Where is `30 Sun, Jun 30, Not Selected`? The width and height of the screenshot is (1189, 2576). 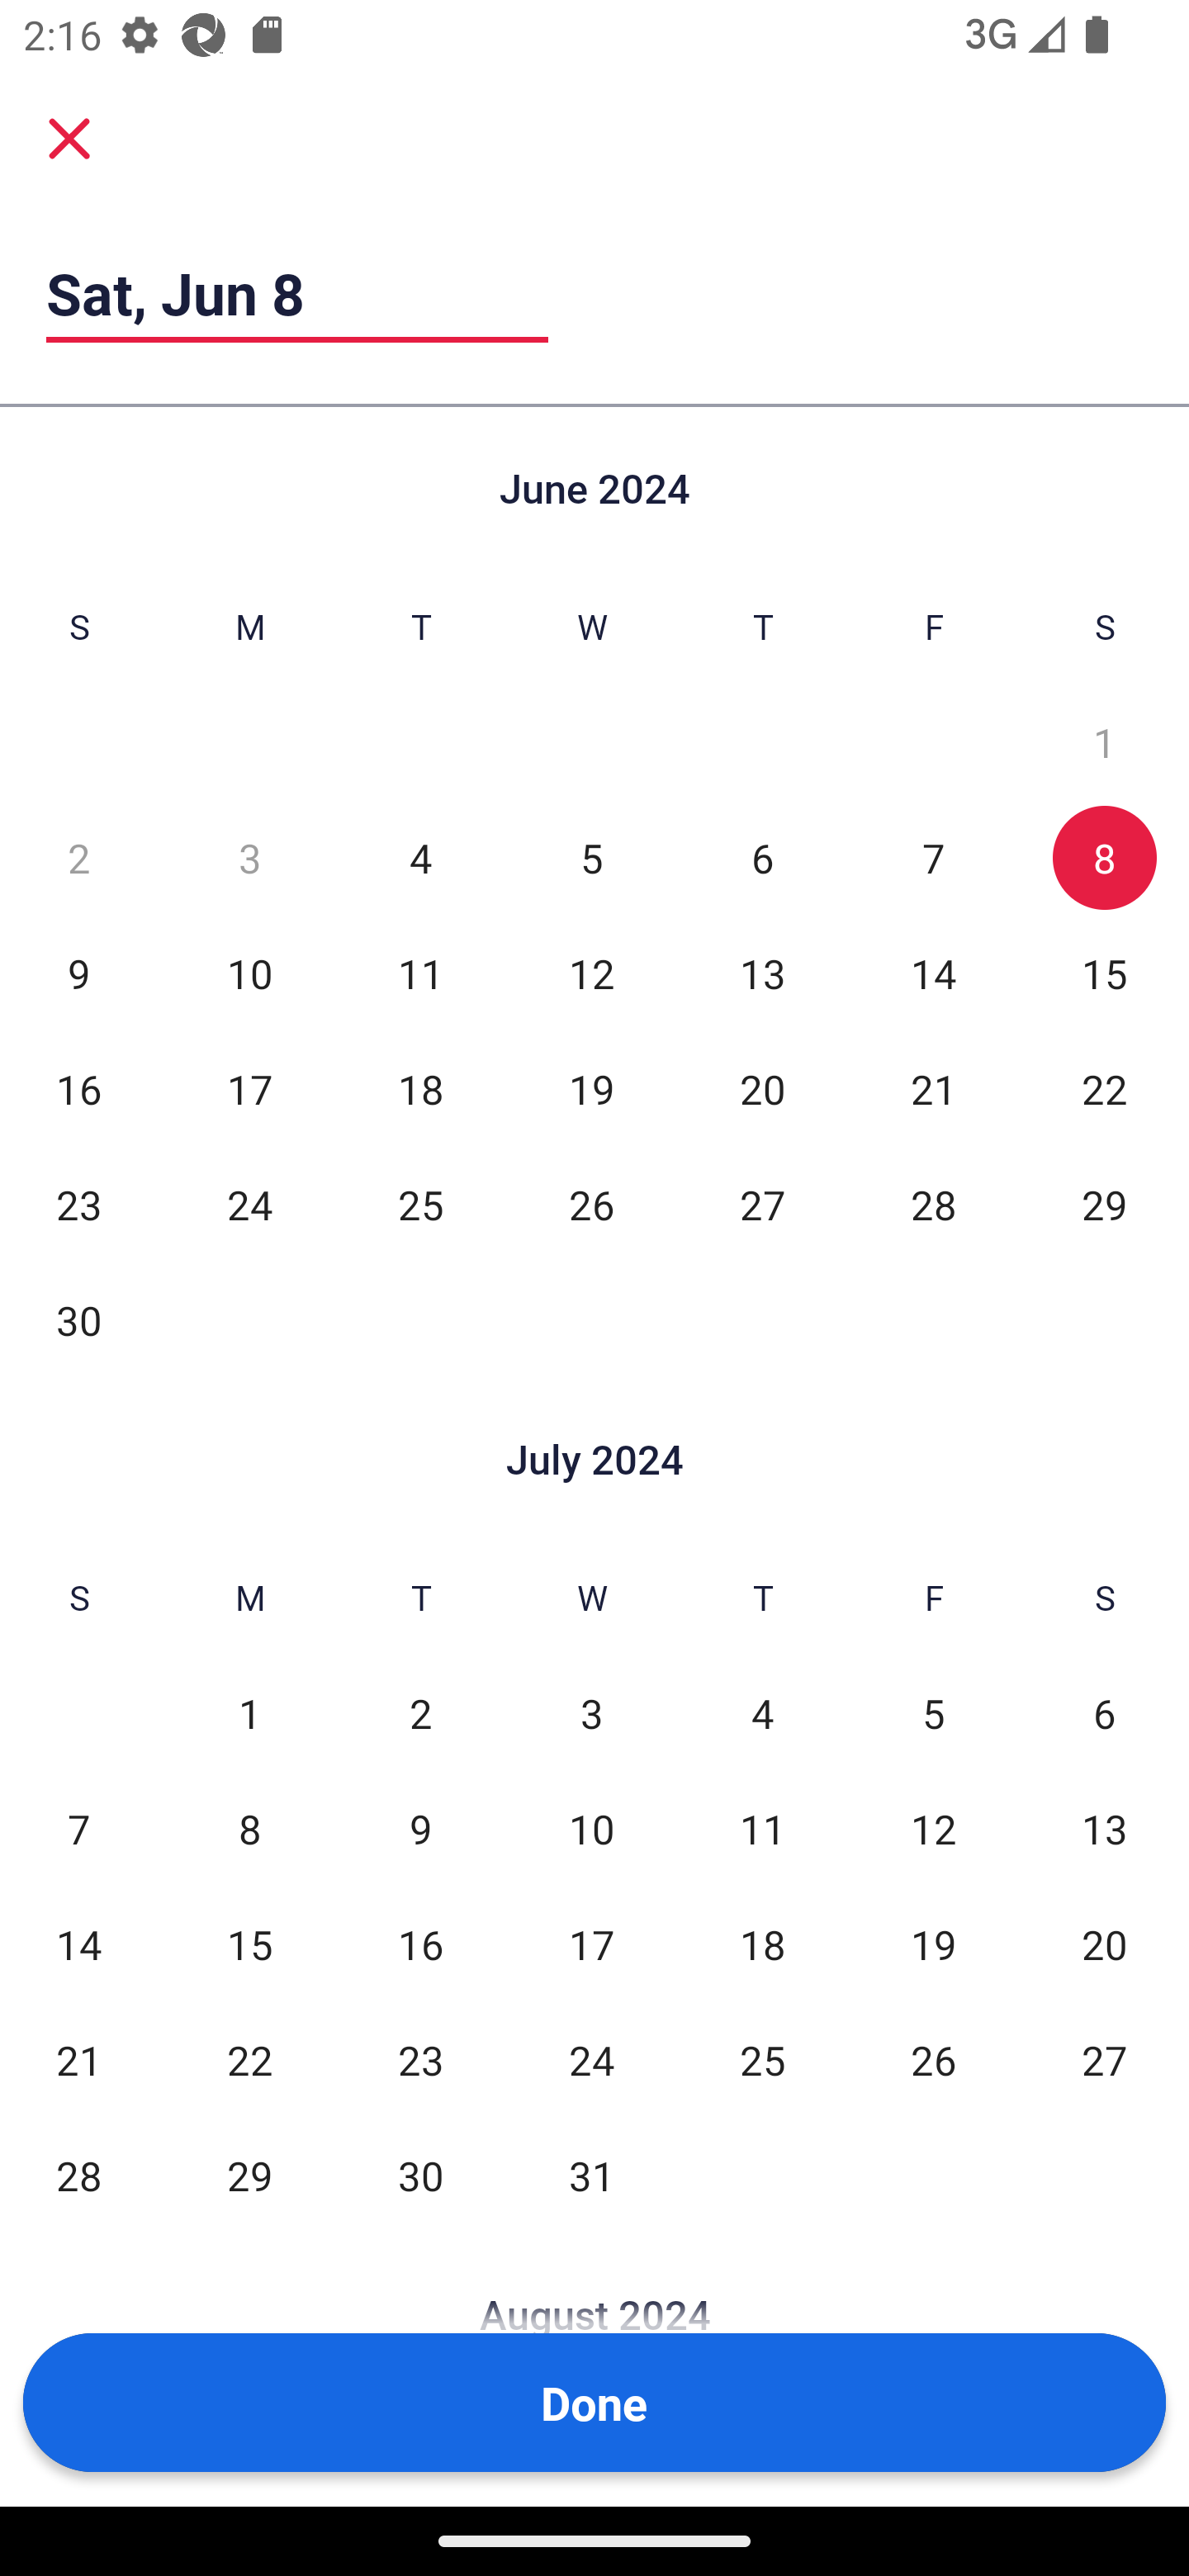 30 Sun, Jun 30, Not Selected is located at coordinates (78, 1319).